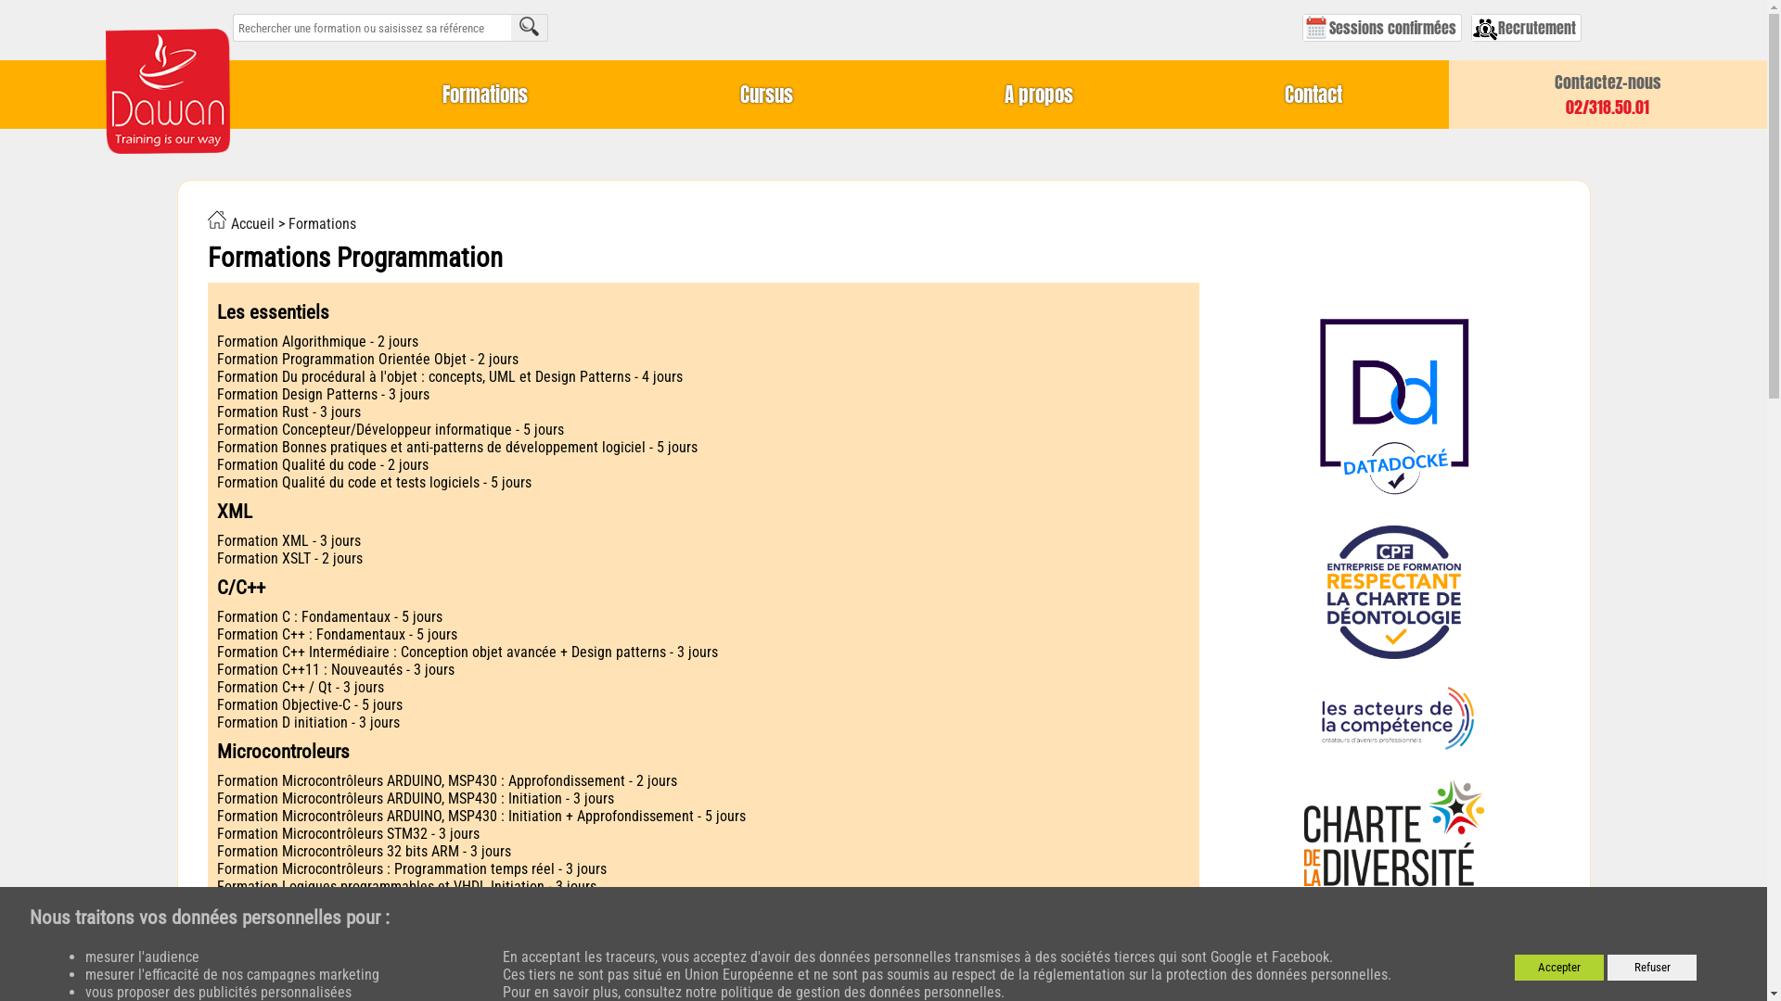 The height and width of the screenshot is (1001, 1781). Describe the element at coordinates (241, 224) in the screenshot. I see `Accueil` at that location.